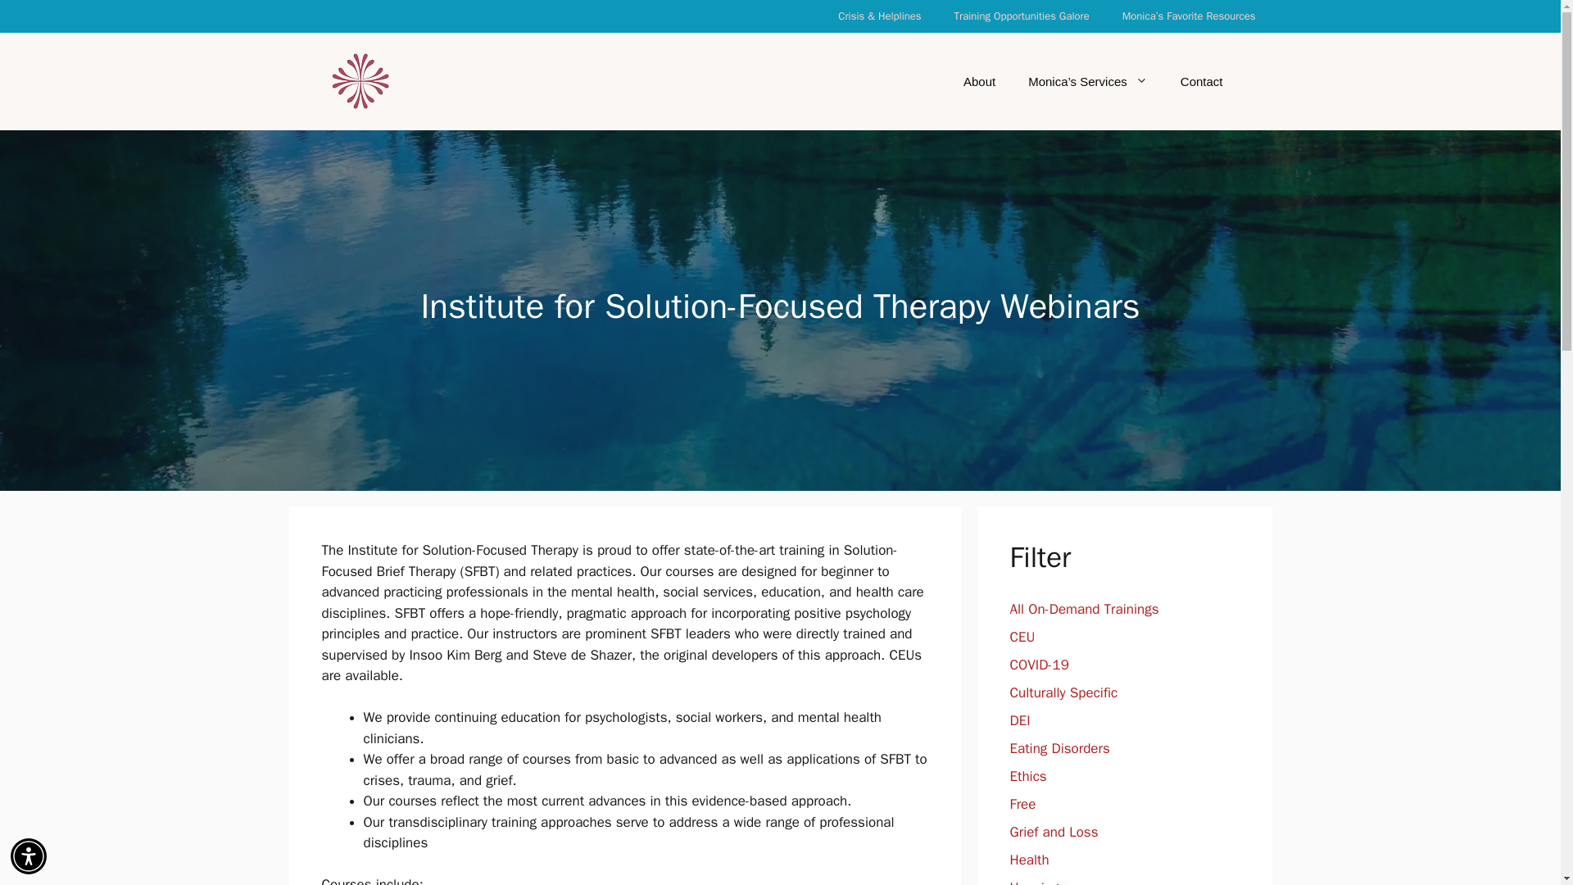 The height and width of the screenshot is (885, 1573). What do you see at coordinates (1054, 833) in the screenshot?
I see `Grief and Loss` at bounding box center [1054, 833].